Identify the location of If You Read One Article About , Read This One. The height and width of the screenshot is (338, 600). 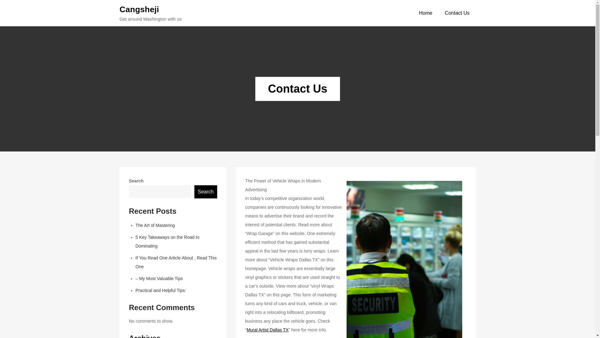
(176, 262).